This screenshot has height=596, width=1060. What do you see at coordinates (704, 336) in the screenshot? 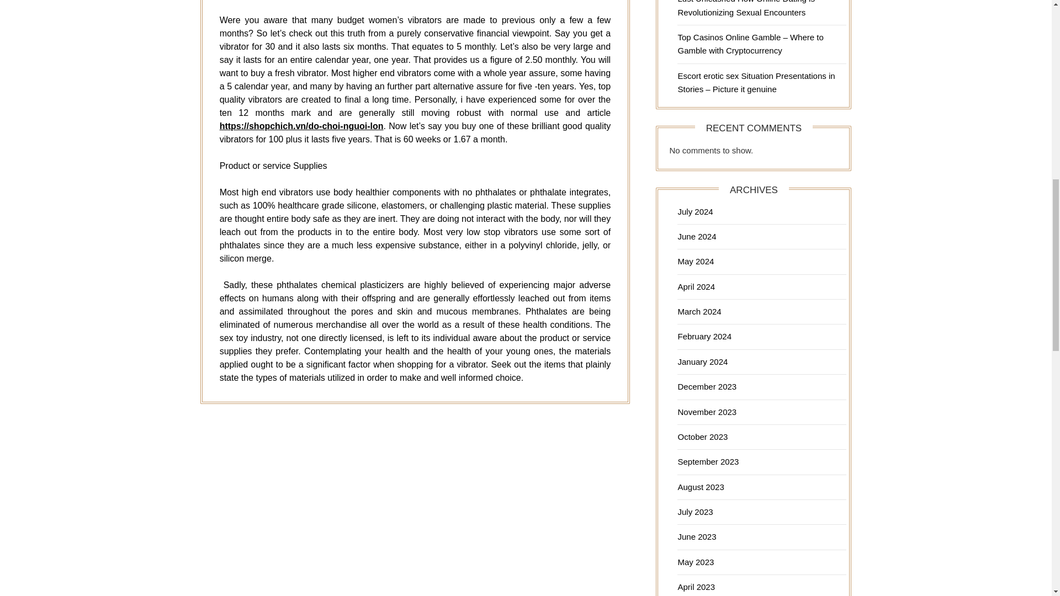
I see `February 2024` at bounding box center [704, 336].